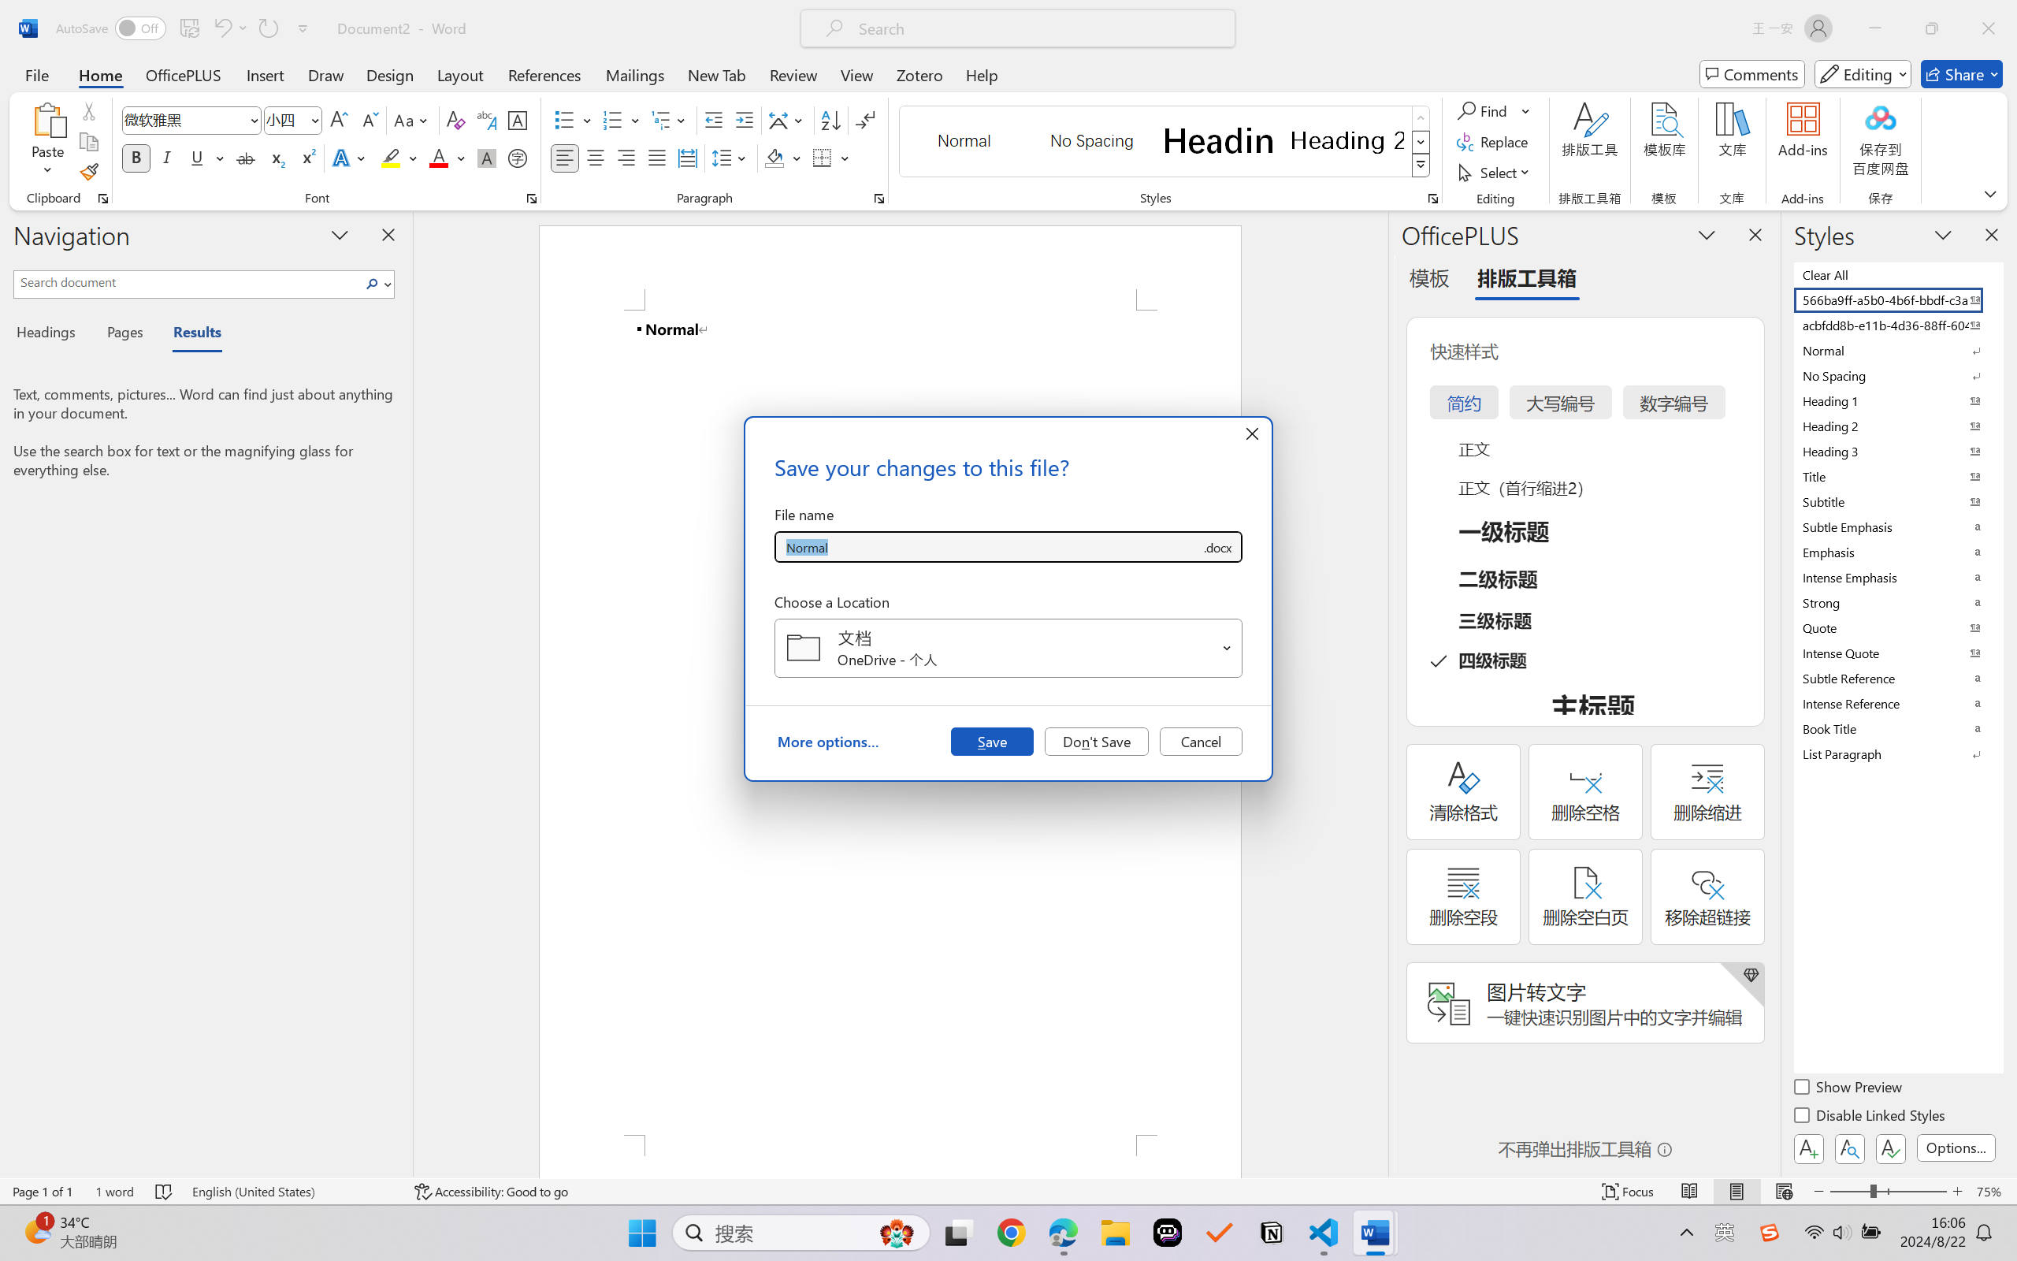 The image size is (2017, 1261). I want to click on Bold, so click(137, 158).